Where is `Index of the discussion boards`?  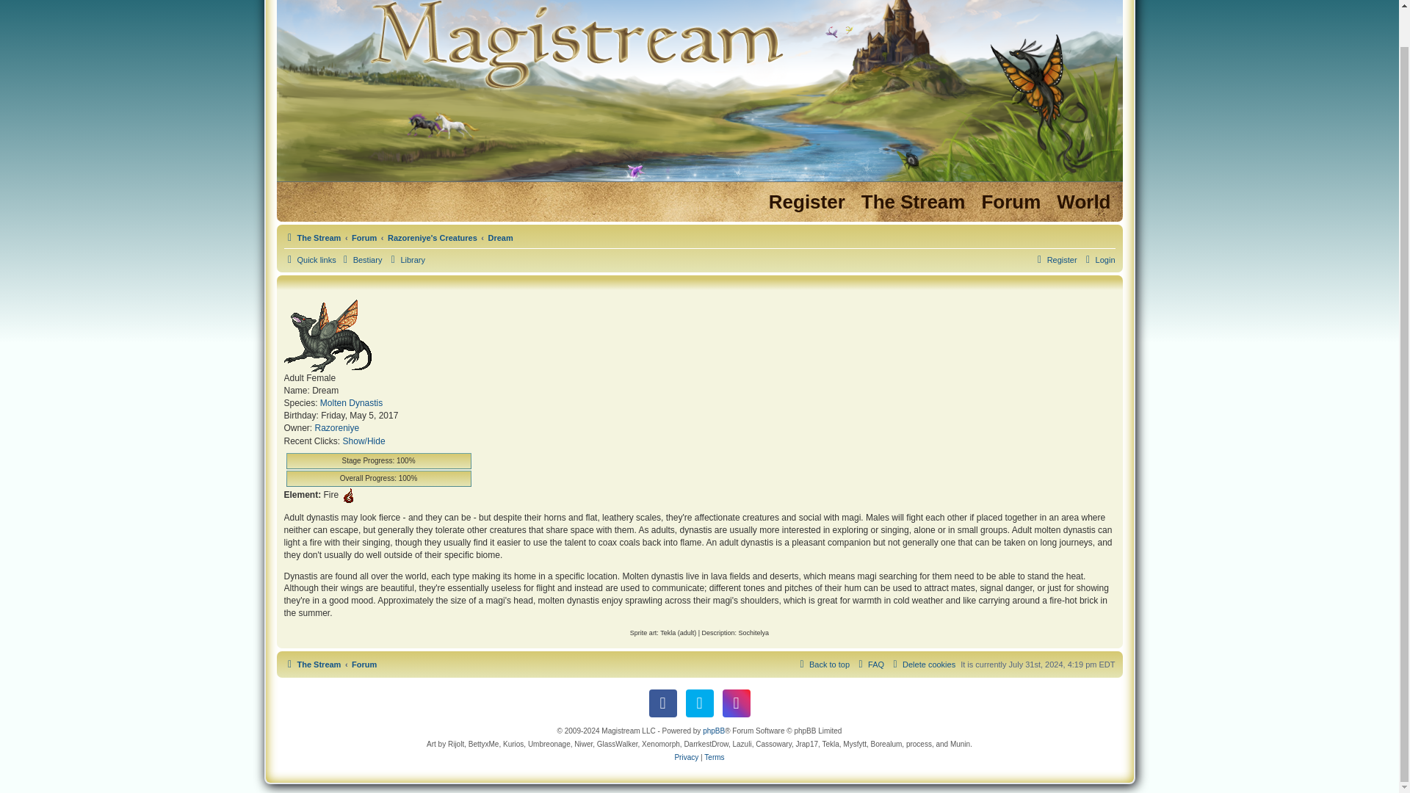
Index of the discussion boards is located at coordinates (1010, 202).